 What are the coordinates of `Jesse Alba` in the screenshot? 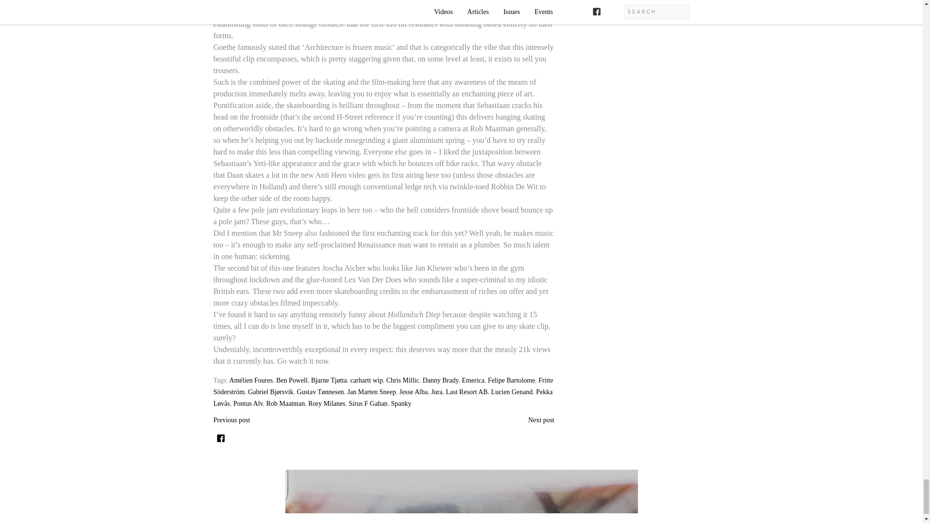 It's located at (413, 392).